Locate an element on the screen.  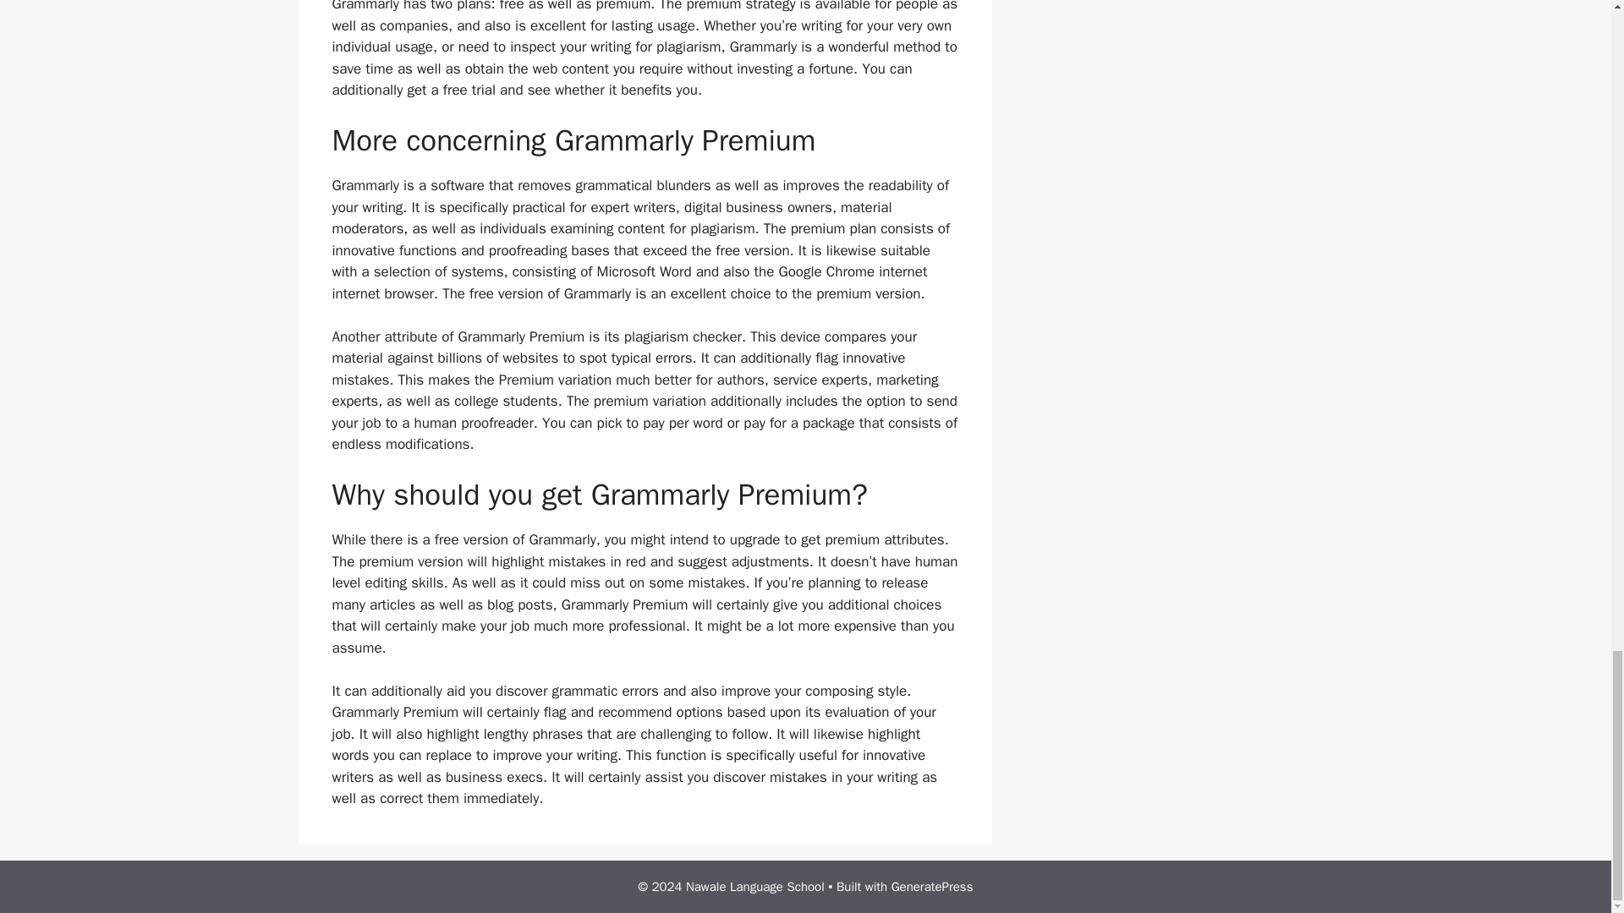
GeneratePress is located at coordinates (932, 887).